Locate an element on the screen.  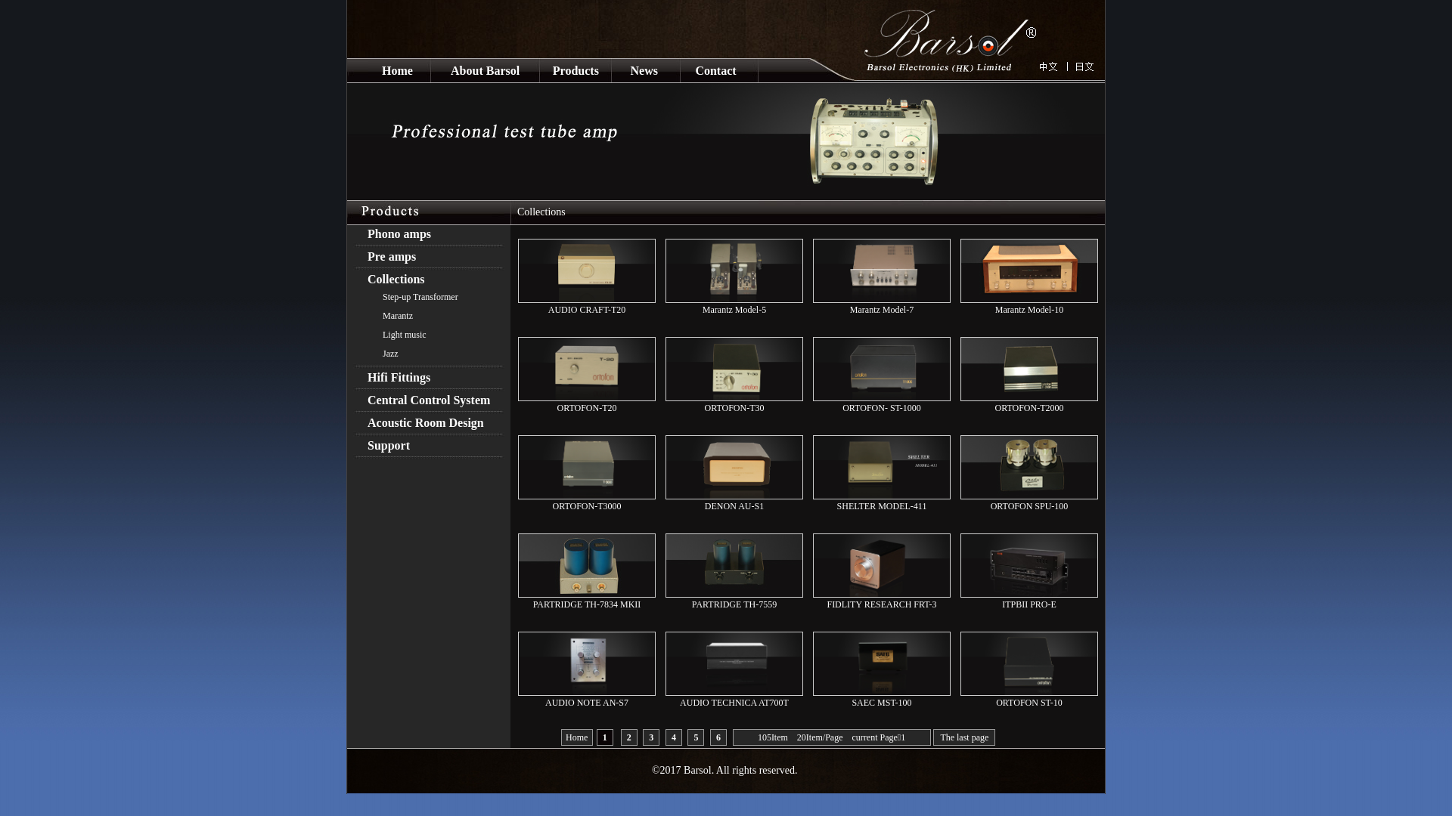
Pre amps is located at coordinates (429, 257).